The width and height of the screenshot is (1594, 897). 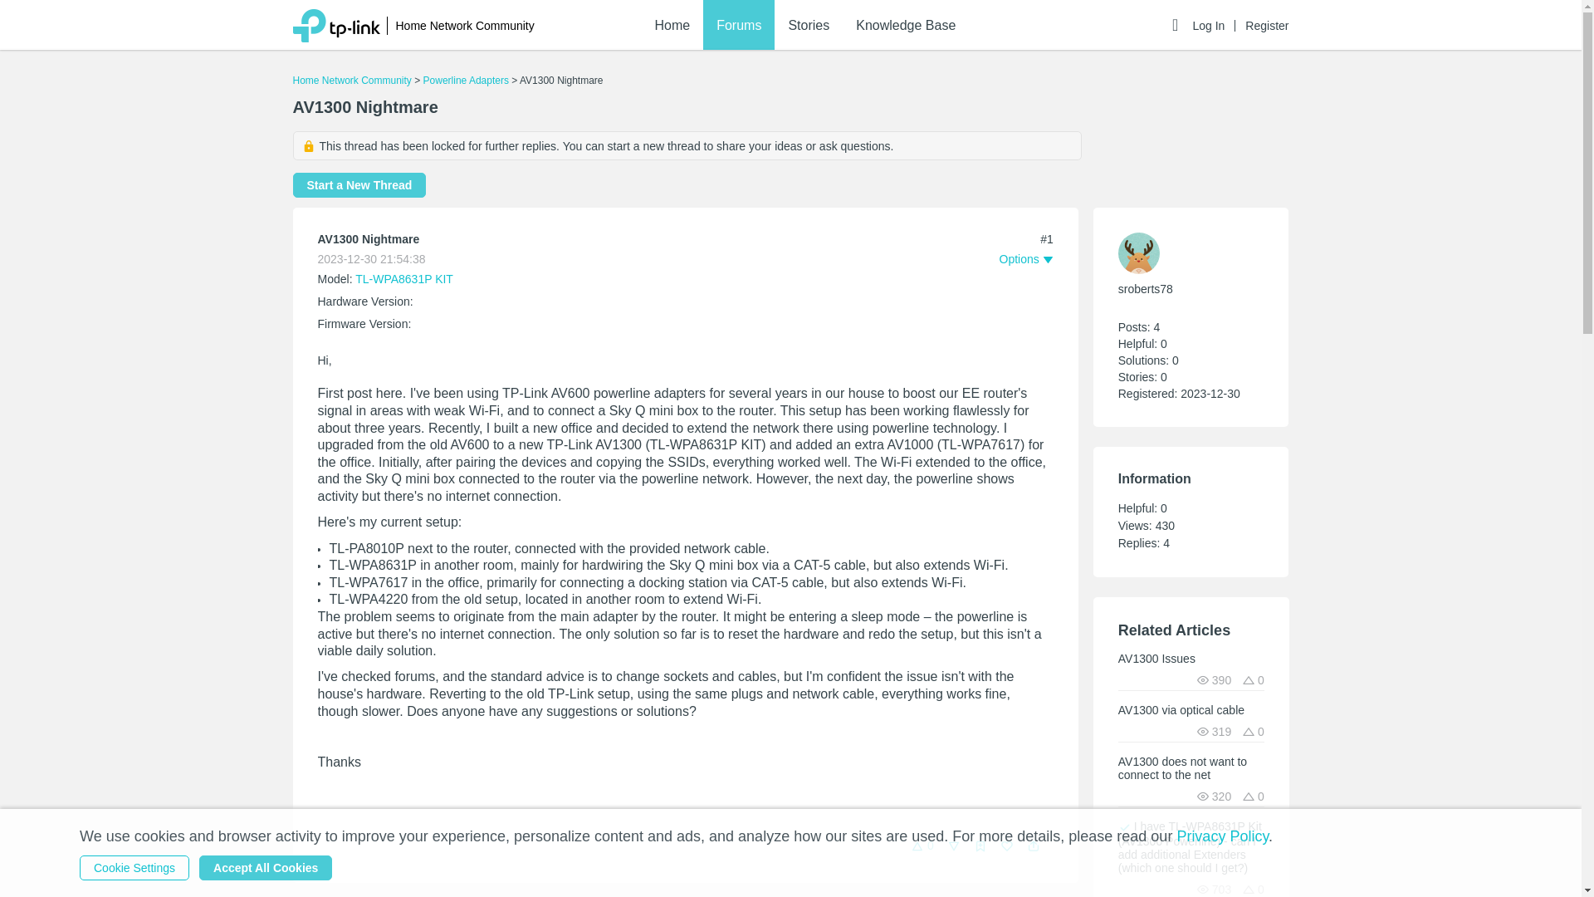 I want to click on sroberts78, so click(x=1146, y=289).